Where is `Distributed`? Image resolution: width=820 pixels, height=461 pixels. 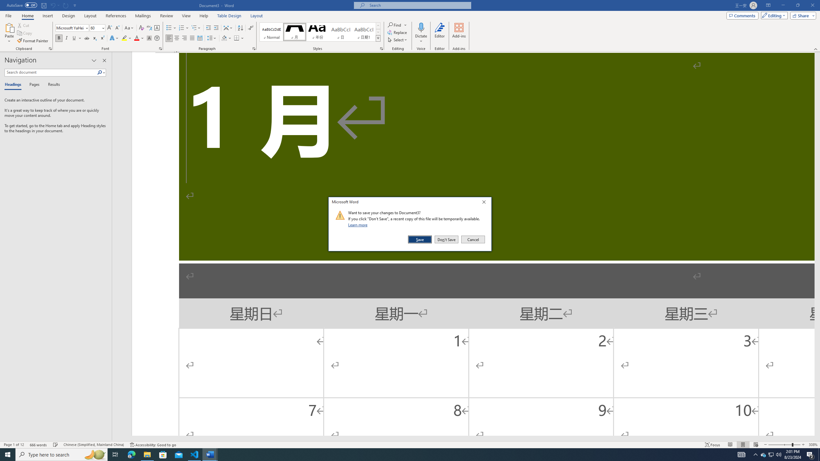
Distributed is located at coordinates (199, 38).